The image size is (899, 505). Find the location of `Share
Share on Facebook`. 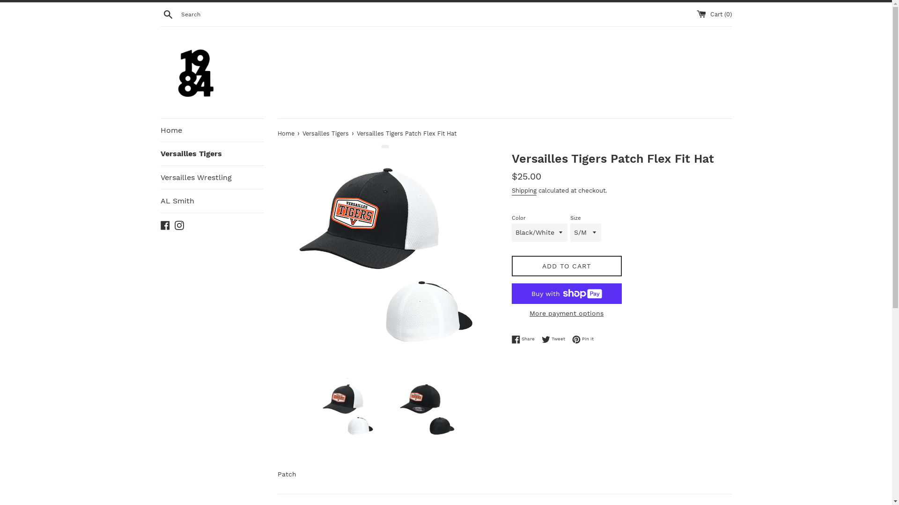

Share
Share on Facebook is located at coordinates (525, 339).